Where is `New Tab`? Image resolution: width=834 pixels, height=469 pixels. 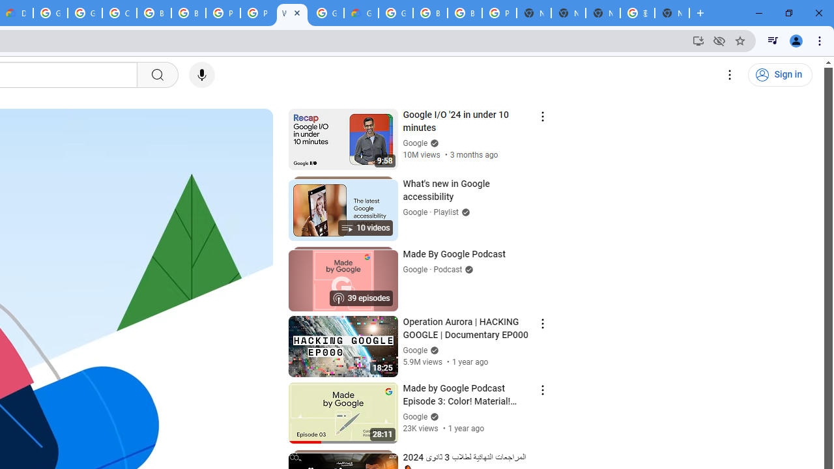
New Tab is located at coordinates (534, 13).